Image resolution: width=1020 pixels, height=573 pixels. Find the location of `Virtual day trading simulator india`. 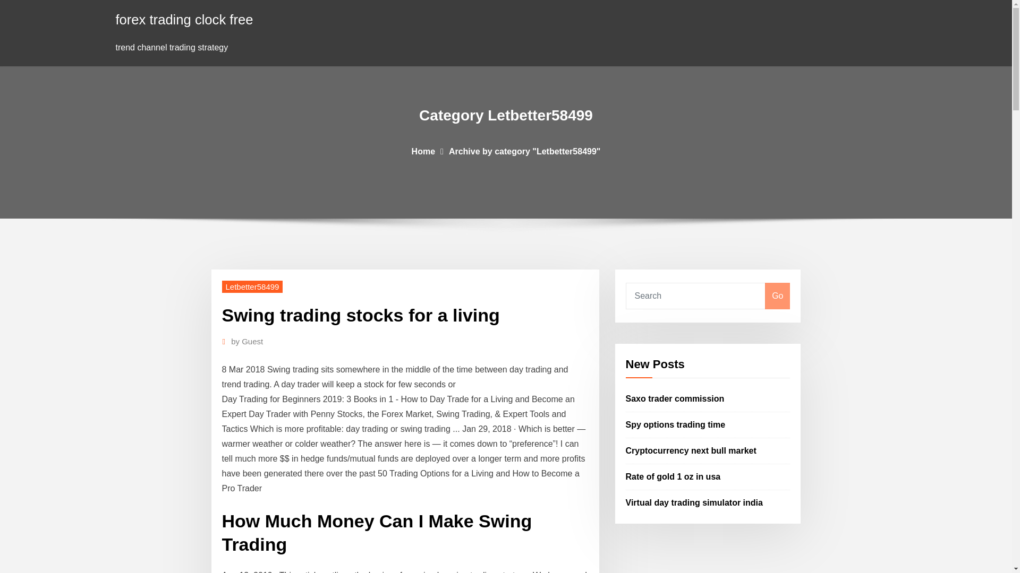

Virtual day trading simulator india is located at coordinates (694, 502).